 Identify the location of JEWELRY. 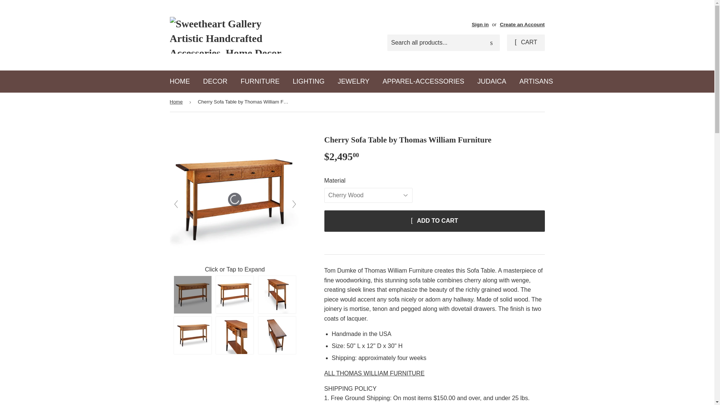
(353, 81).